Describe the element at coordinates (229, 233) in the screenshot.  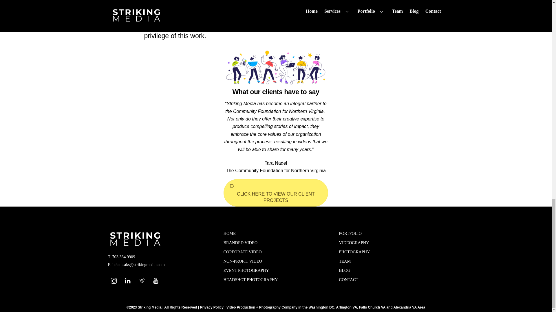
I see `HOME` at that location.